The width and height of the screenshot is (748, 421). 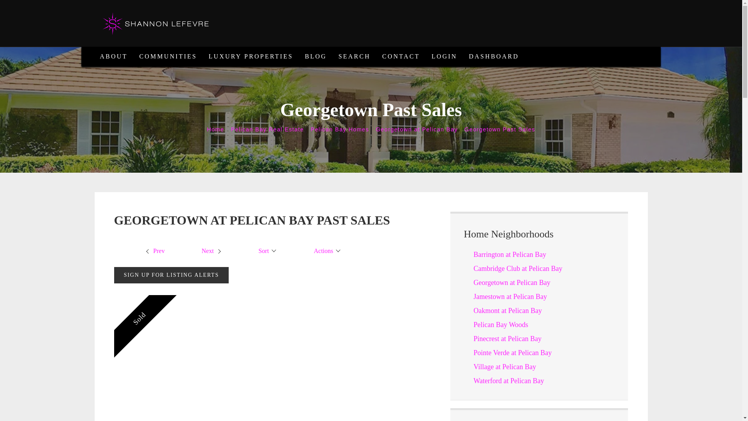 I want to click on Previous property, so click(x=155, y=250).